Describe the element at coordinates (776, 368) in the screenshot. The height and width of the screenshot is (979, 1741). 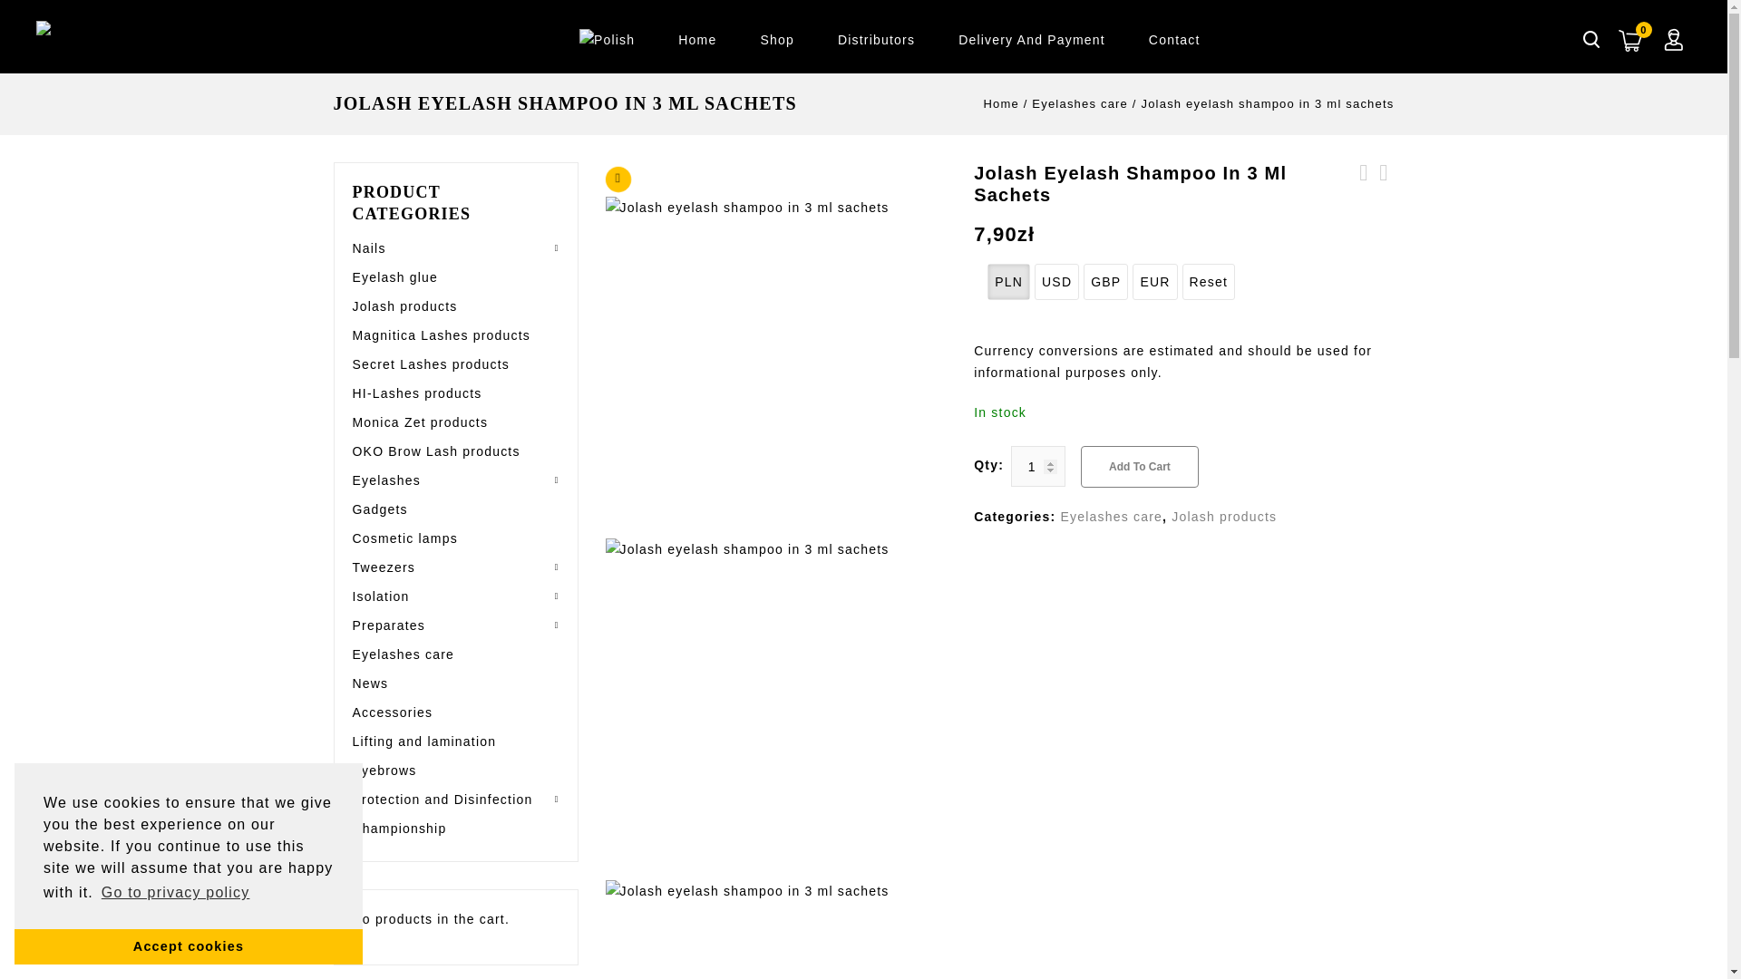
I see `Jolash eyelash shampoo in 3 ml sachets` at that location.